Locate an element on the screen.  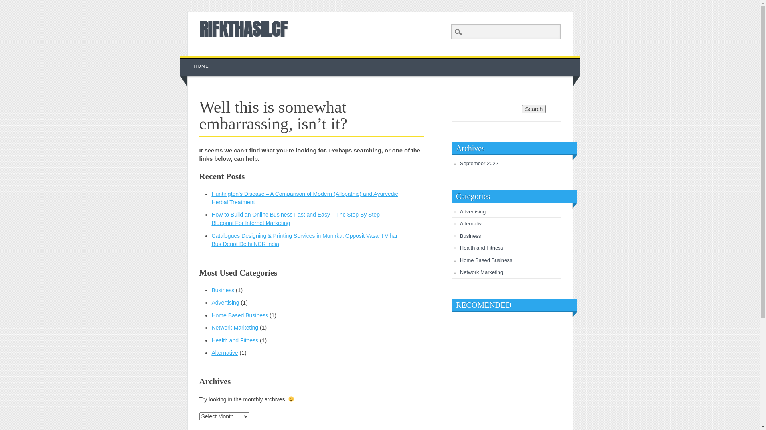
Skip to content is located at coordinates (199, 60).